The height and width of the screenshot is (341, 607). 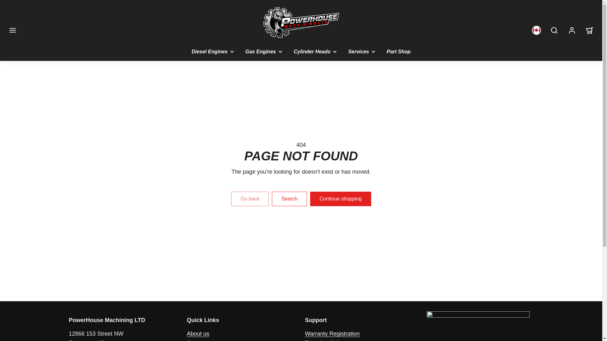 I want to click on Services, so click(x=362, y=51).